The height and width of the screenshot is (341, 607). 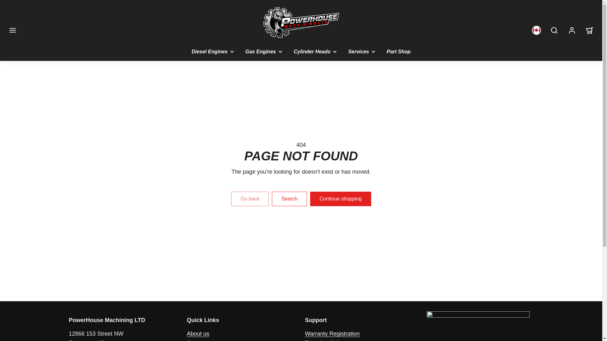 I want to click on Services, so click(x=362, y=51).